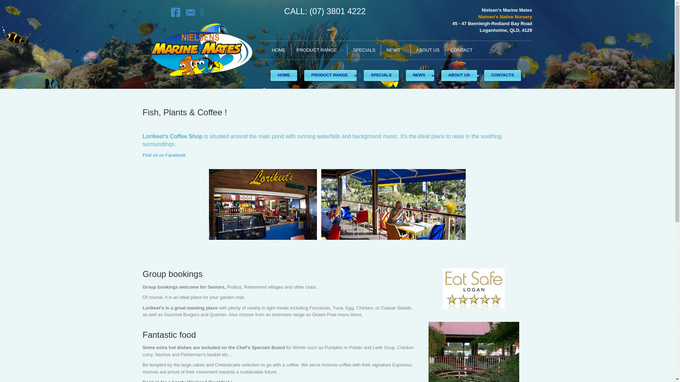 The image size is (680, 382). I want to click on CONTACTS, so click(503, 76).